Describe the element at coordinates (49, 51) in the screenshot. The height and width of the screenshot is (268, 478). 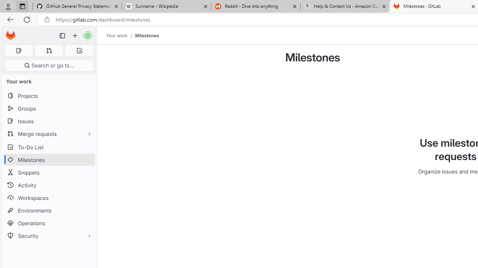
I see `Merge requests 0` at that location.